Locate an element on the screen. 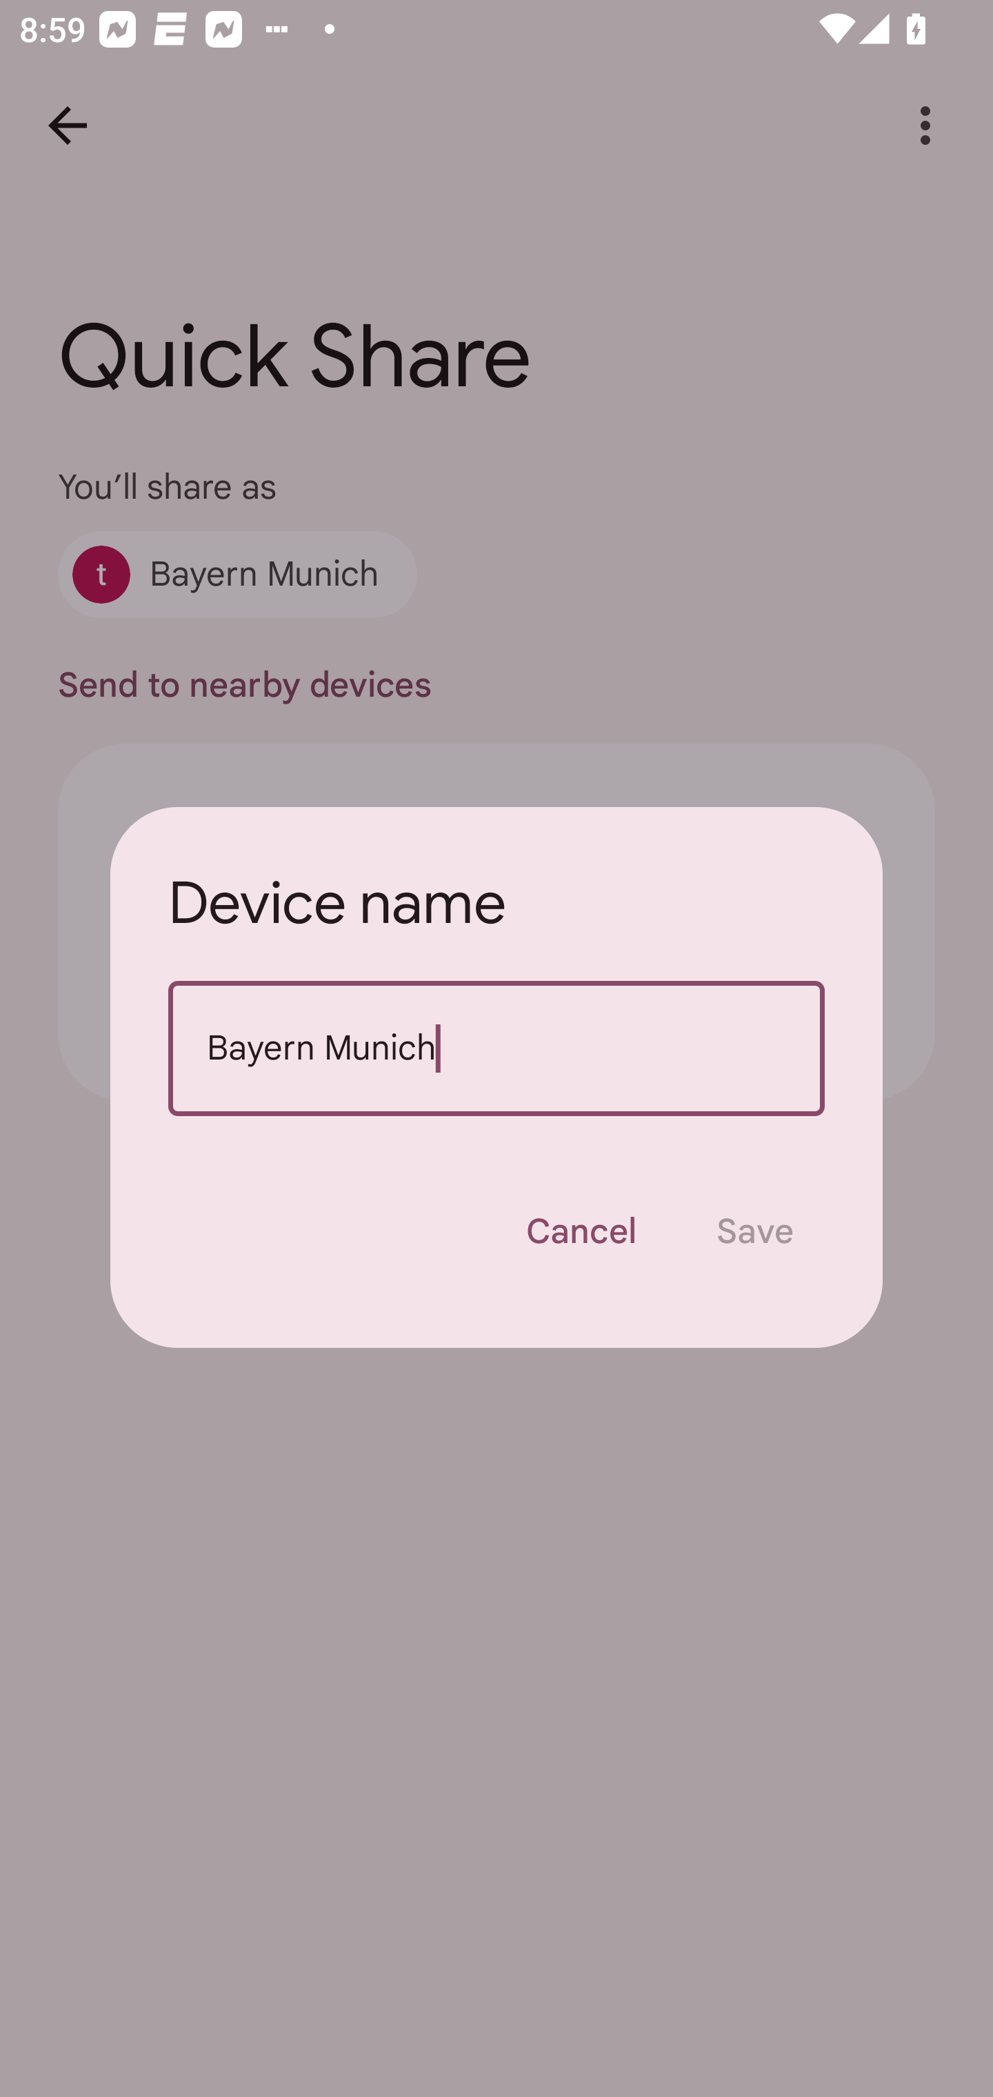 This screenshot has height=2097, width=993. Bayern Munich Device name is located at coordinates (496, 1048).